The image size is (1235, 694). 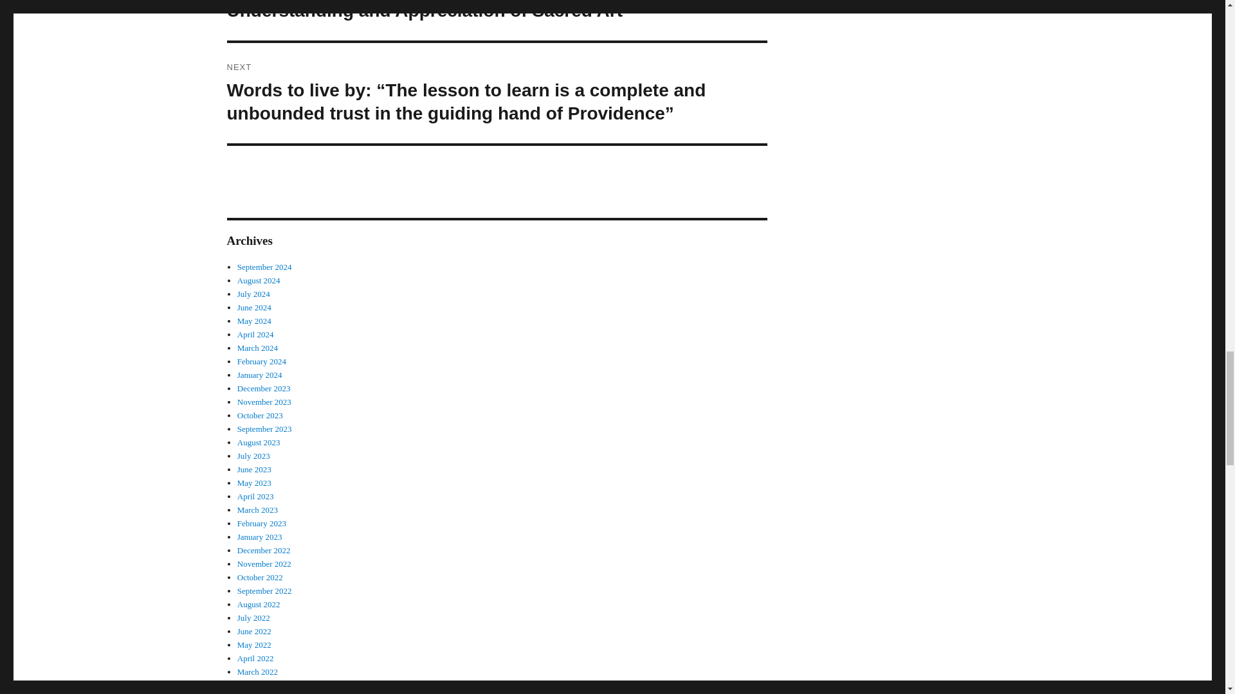 What do you see at coordinates (260, 374) in the screenshot?
I see `January 2024` at bounding box center [260, 374].